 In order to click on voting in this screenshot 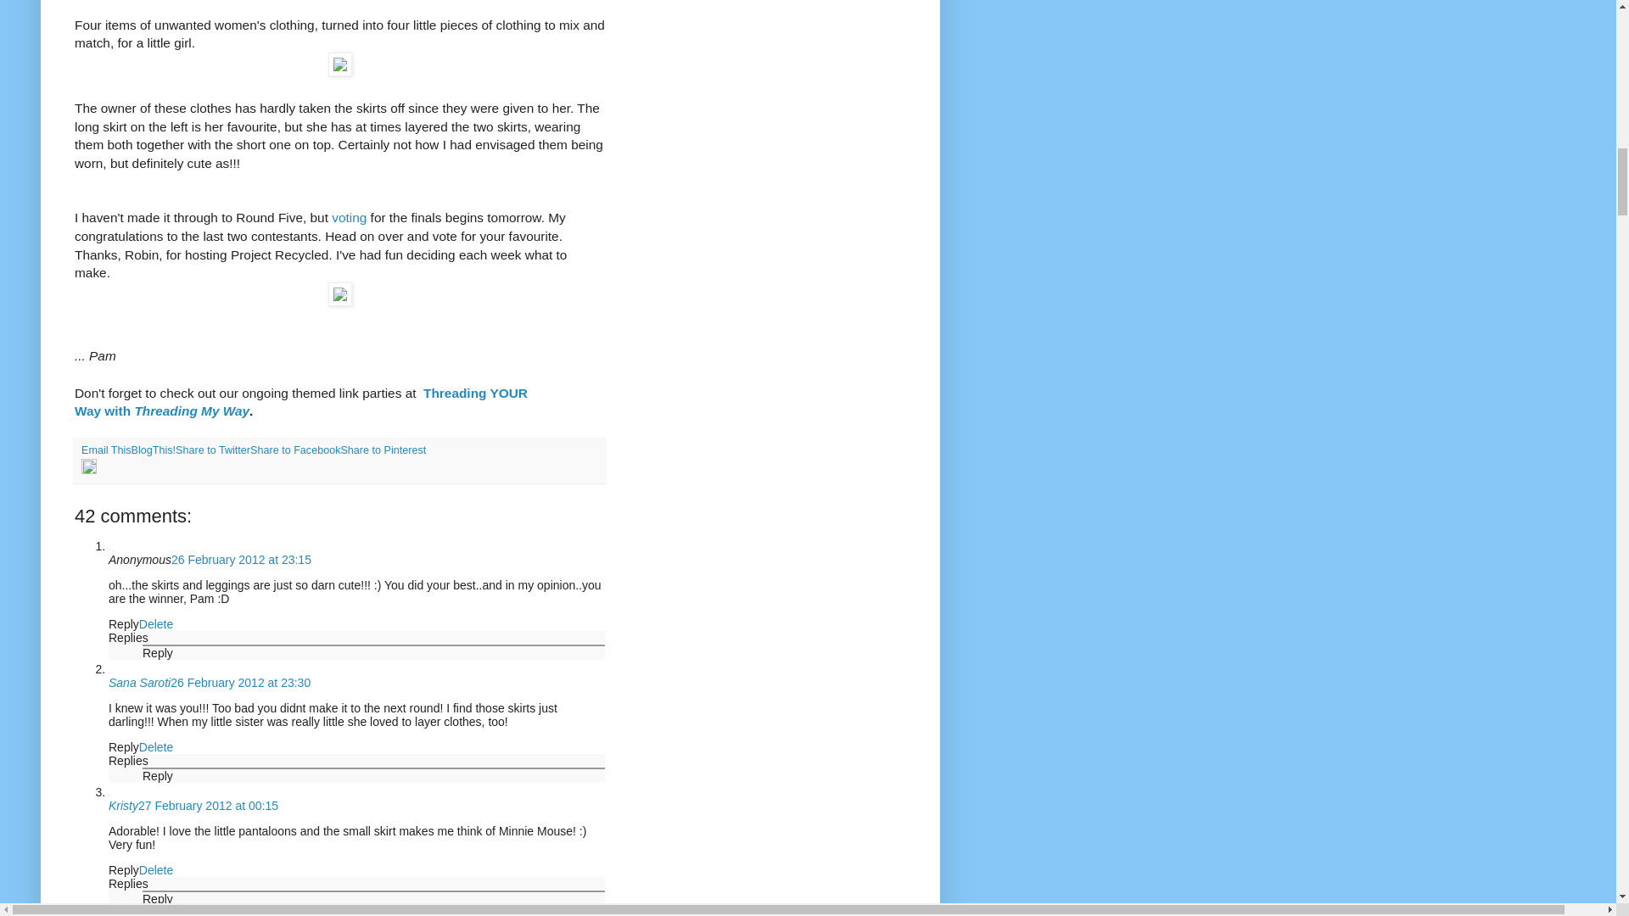, I will do `click(350, 217)`.